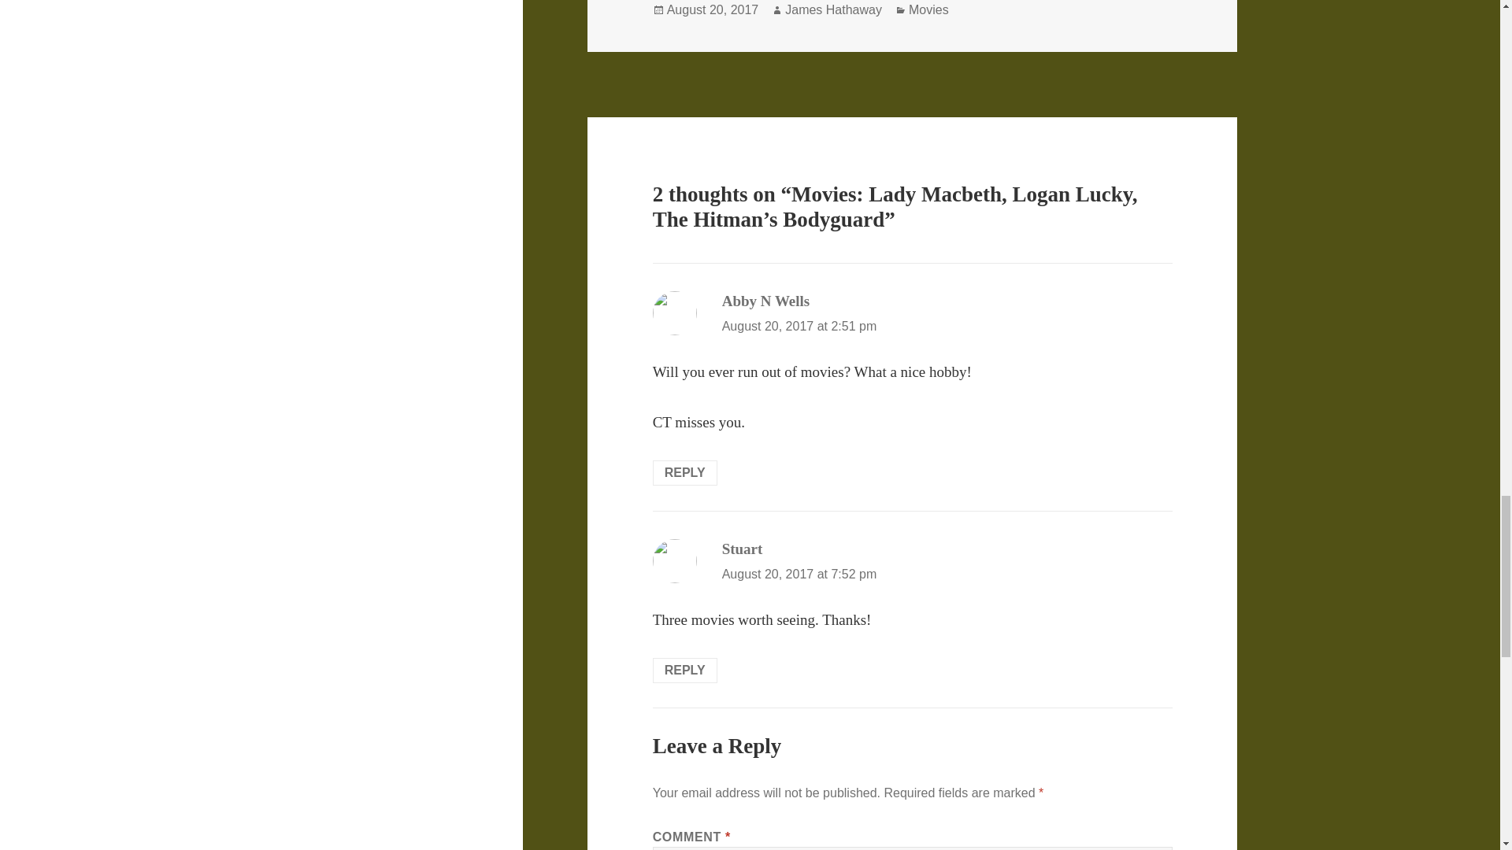  What do you see at coordinates (712, 9) in the screenshot?
I see `August 20, 2017` at bounding box center [712, 9].